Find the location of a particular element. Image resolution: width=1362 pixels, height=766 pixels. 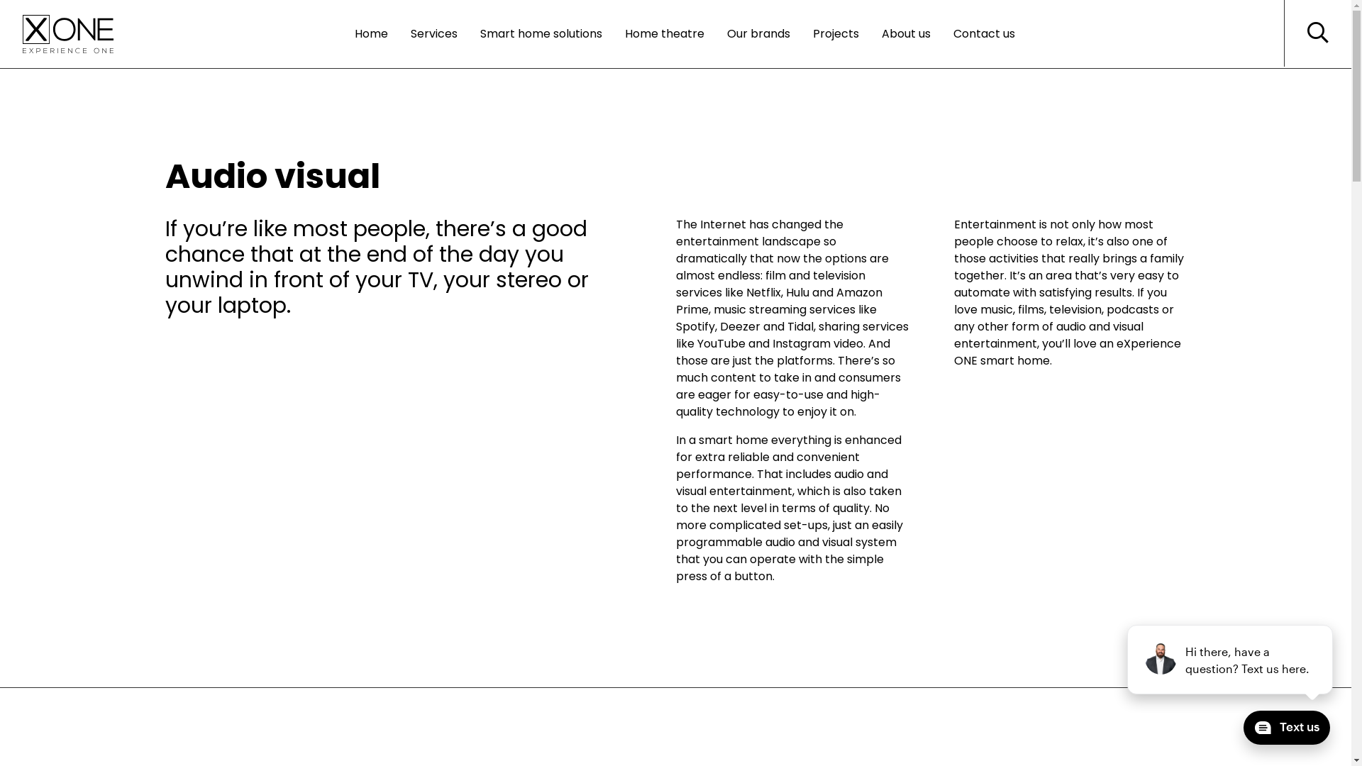

Projects is located at coordinates (836, 34).